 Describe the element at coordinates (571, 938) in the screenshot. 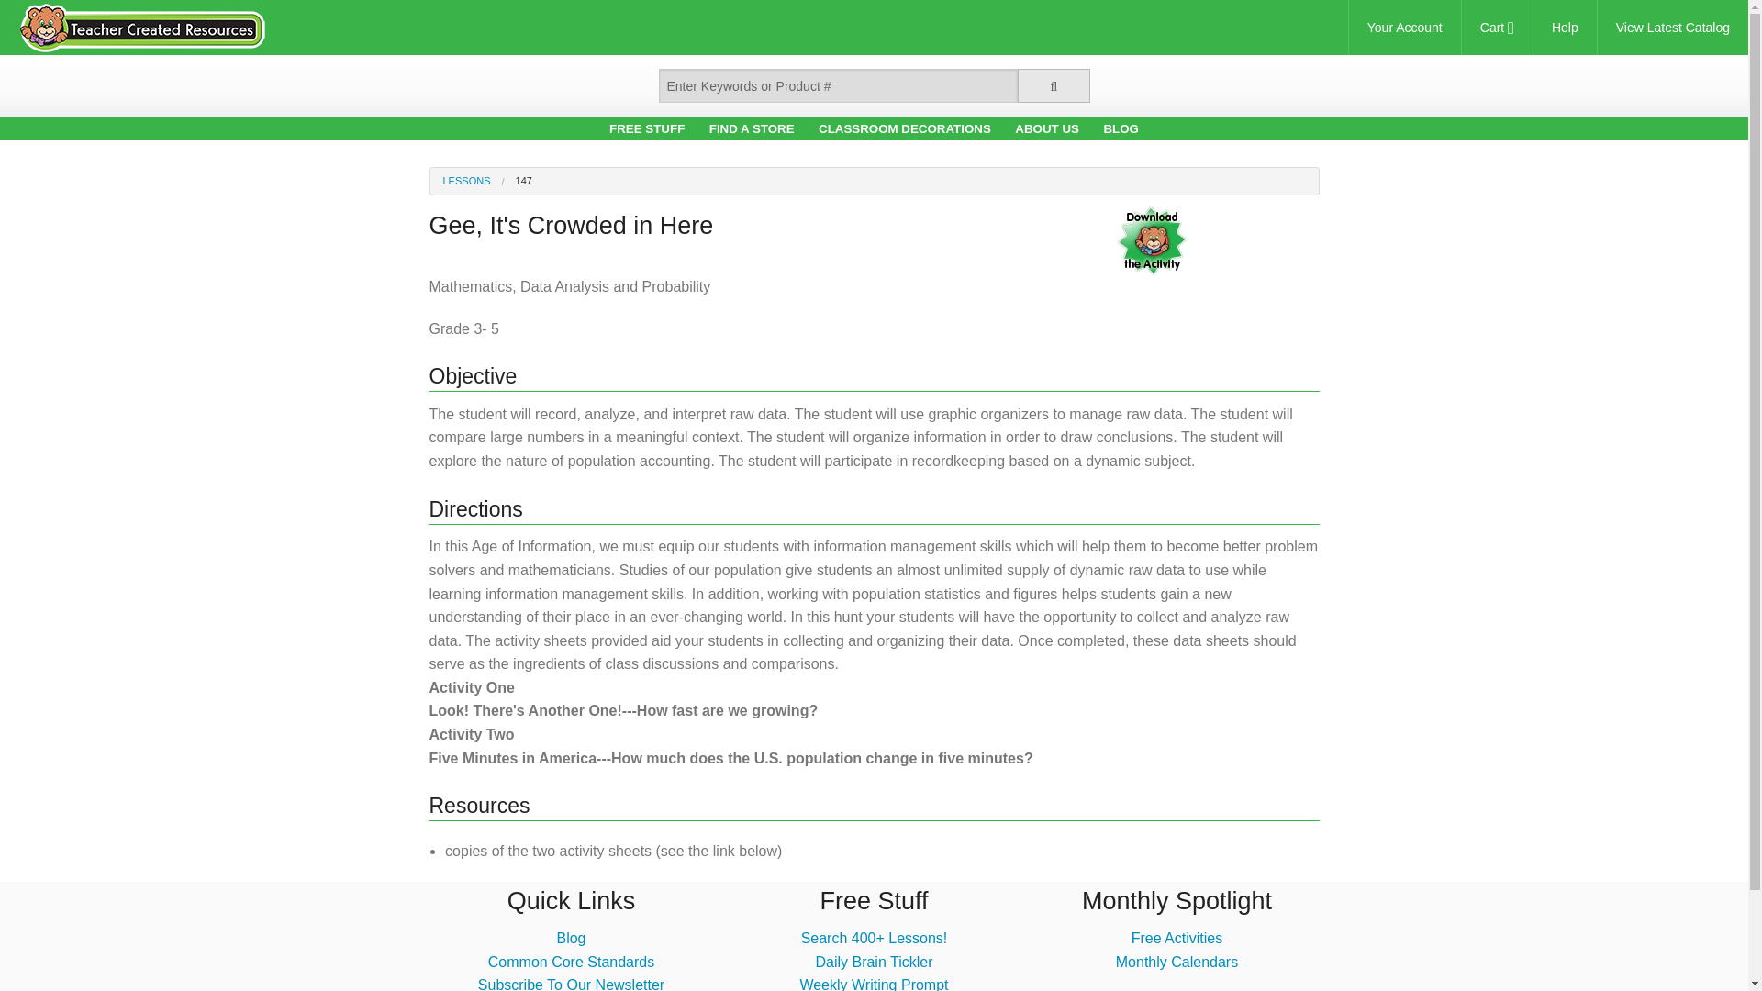

I see `Blog` at that location.